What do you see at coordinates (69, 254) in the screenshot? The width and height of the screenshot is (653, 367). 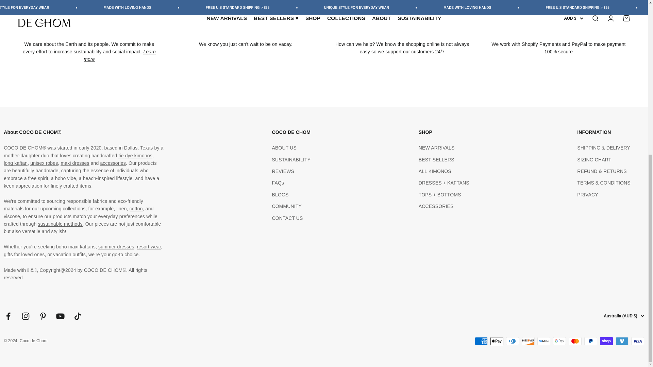 I see `Vacation Wear Edit` at bounding box center [69, 254].